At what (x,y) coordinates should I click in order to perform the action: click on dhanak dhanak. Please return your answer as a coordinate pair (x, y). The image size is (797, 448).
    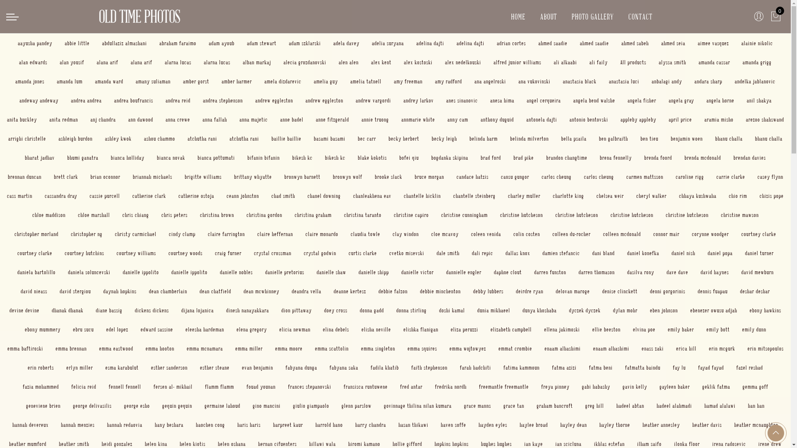
    Looking at the image, I should click on (68, 310).